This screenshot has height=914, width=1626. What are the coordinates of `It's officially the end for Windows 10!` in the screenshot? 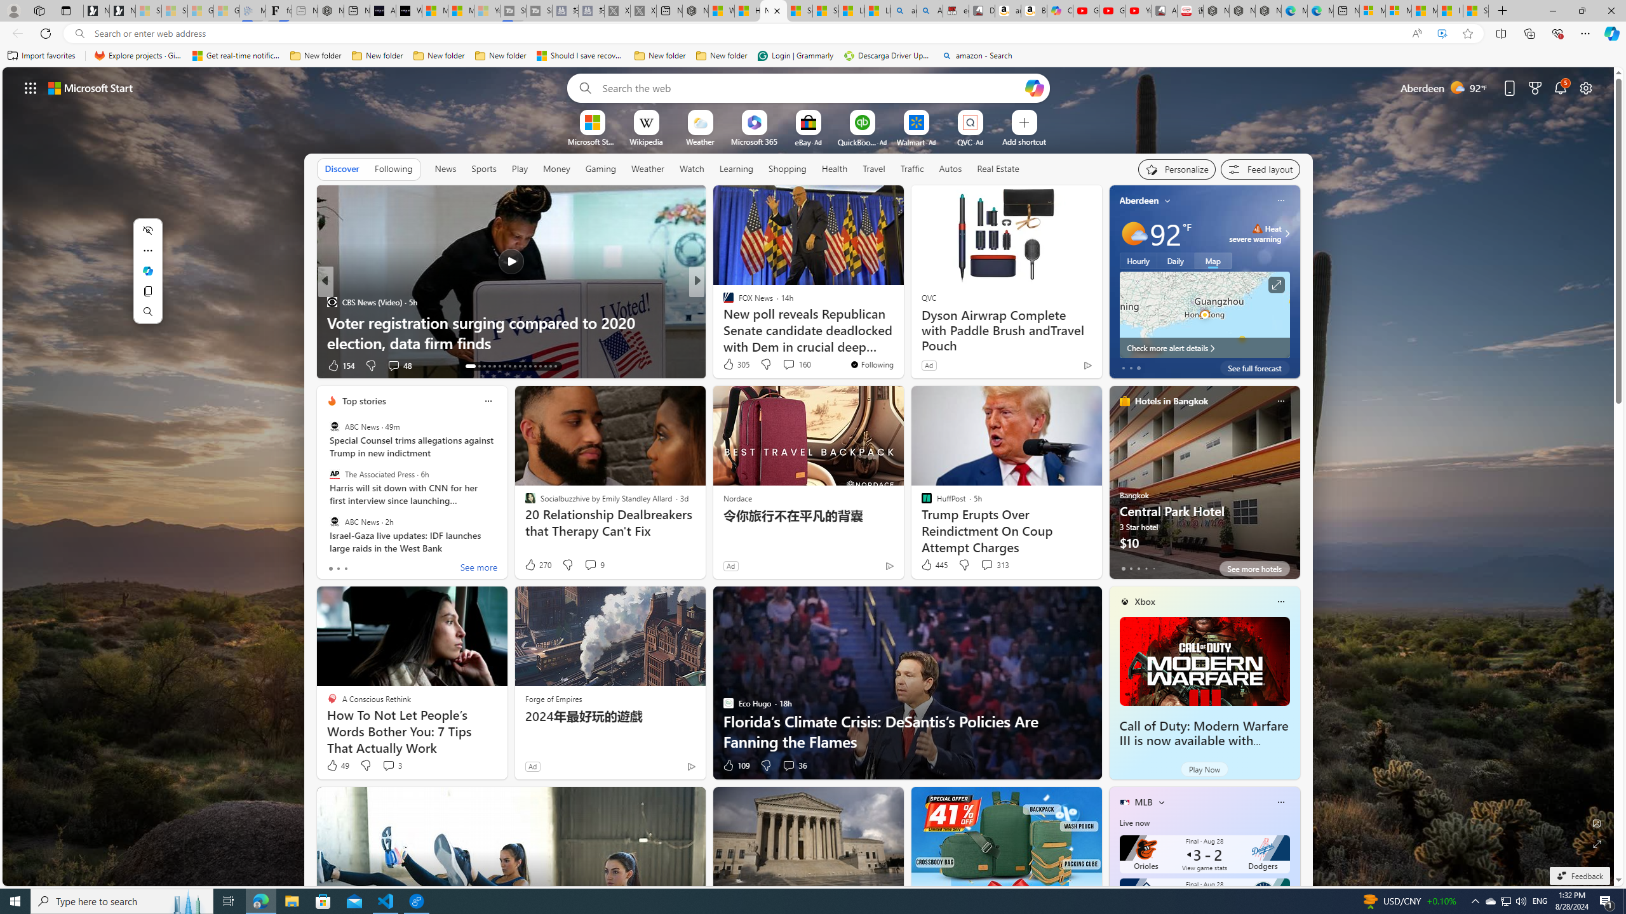 It's located at (901, 343).